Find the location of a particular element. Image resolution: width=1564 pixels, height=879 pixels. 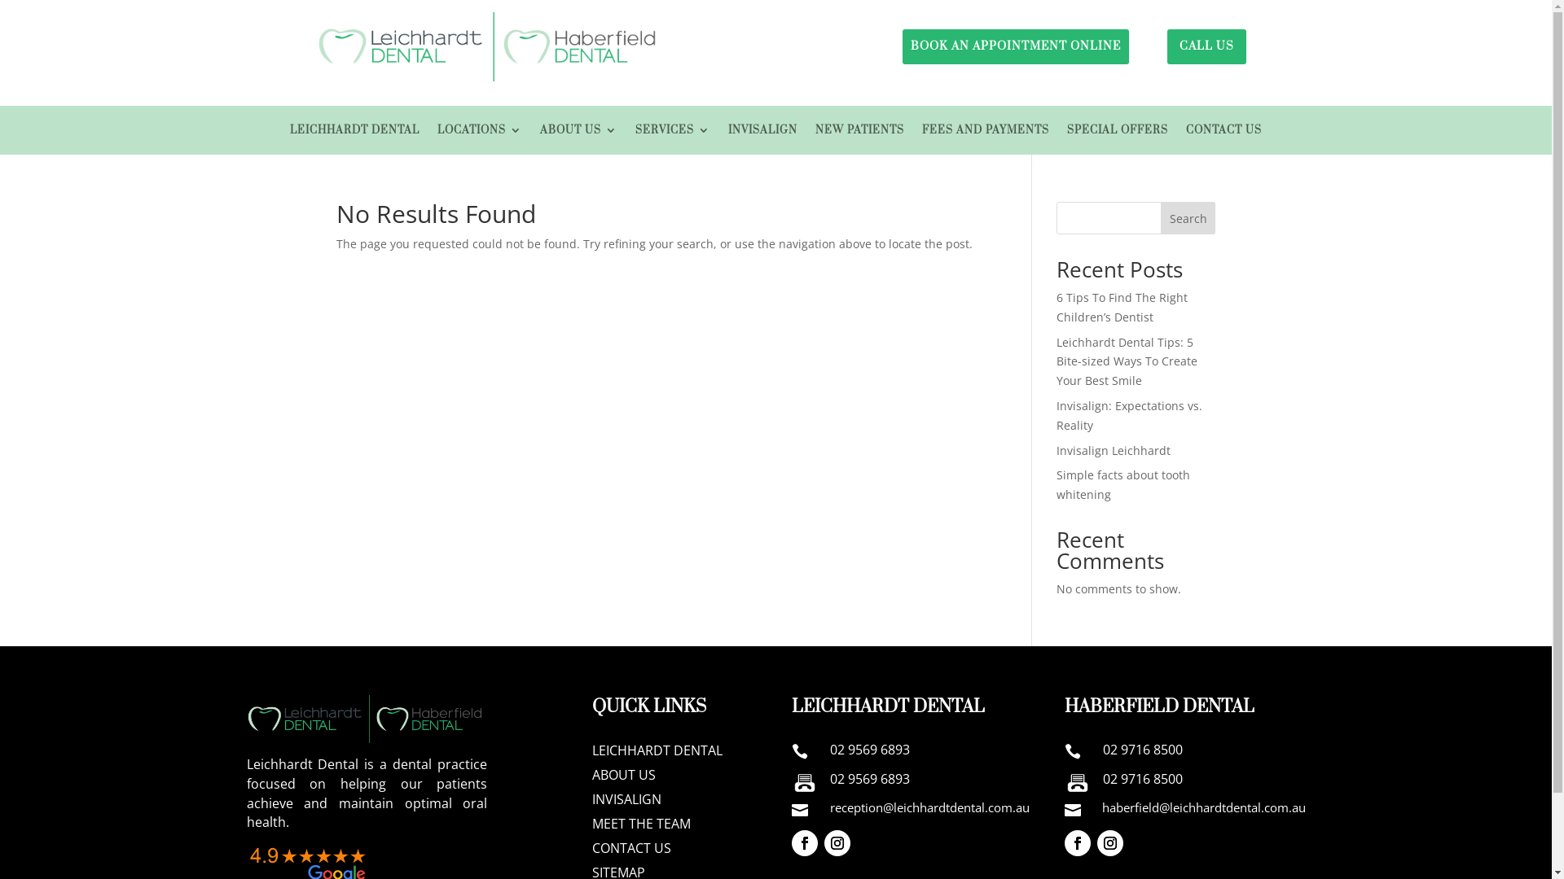

Leichhardt-new-logo-div_1 is located at coordinates (367, 719).